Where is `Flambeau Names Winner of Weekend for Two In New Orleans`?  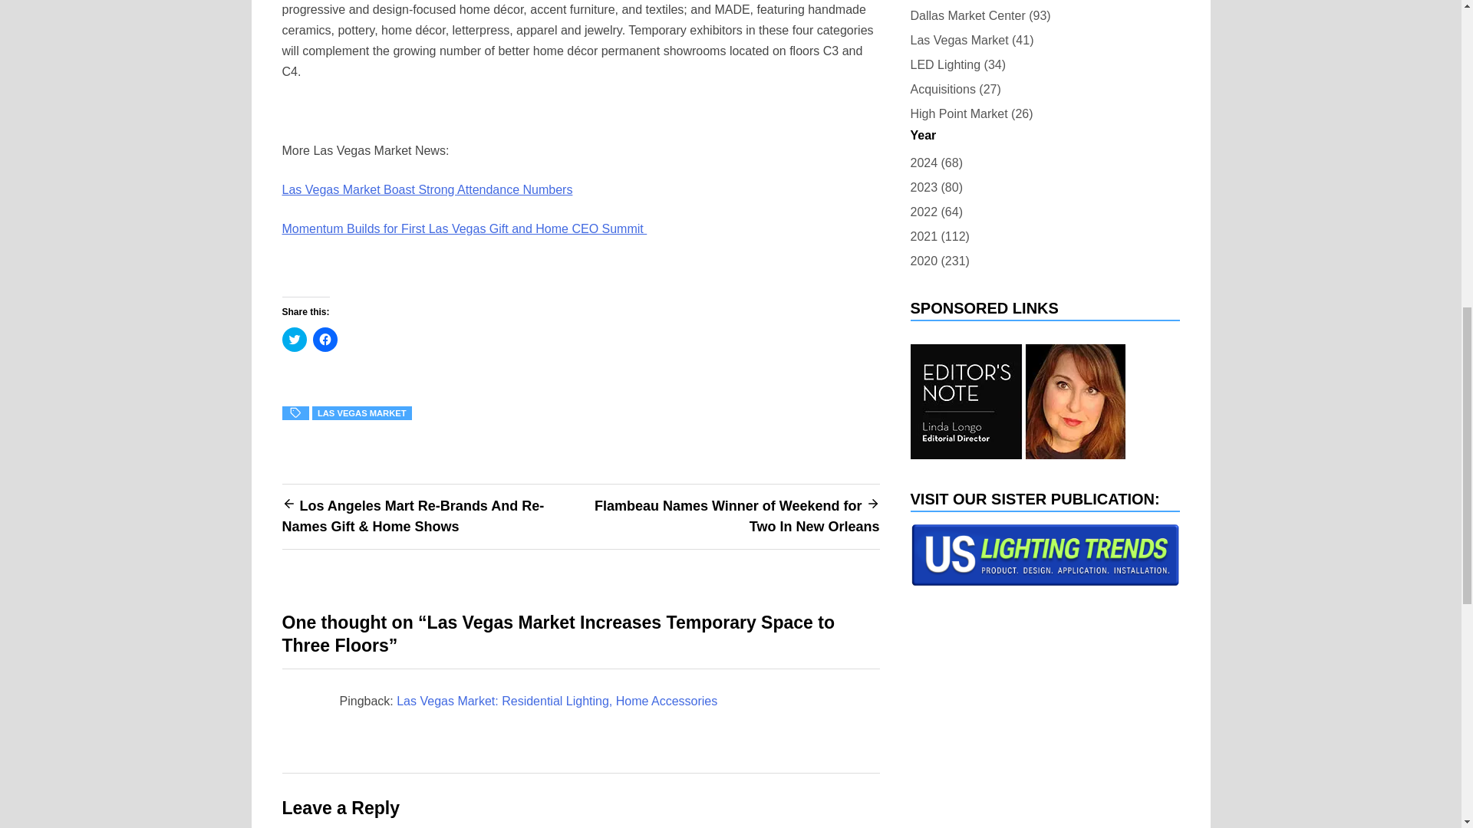
Flambeau Names Winner of Weekend for Two In New Orleans is located at coordinates (736, 516).